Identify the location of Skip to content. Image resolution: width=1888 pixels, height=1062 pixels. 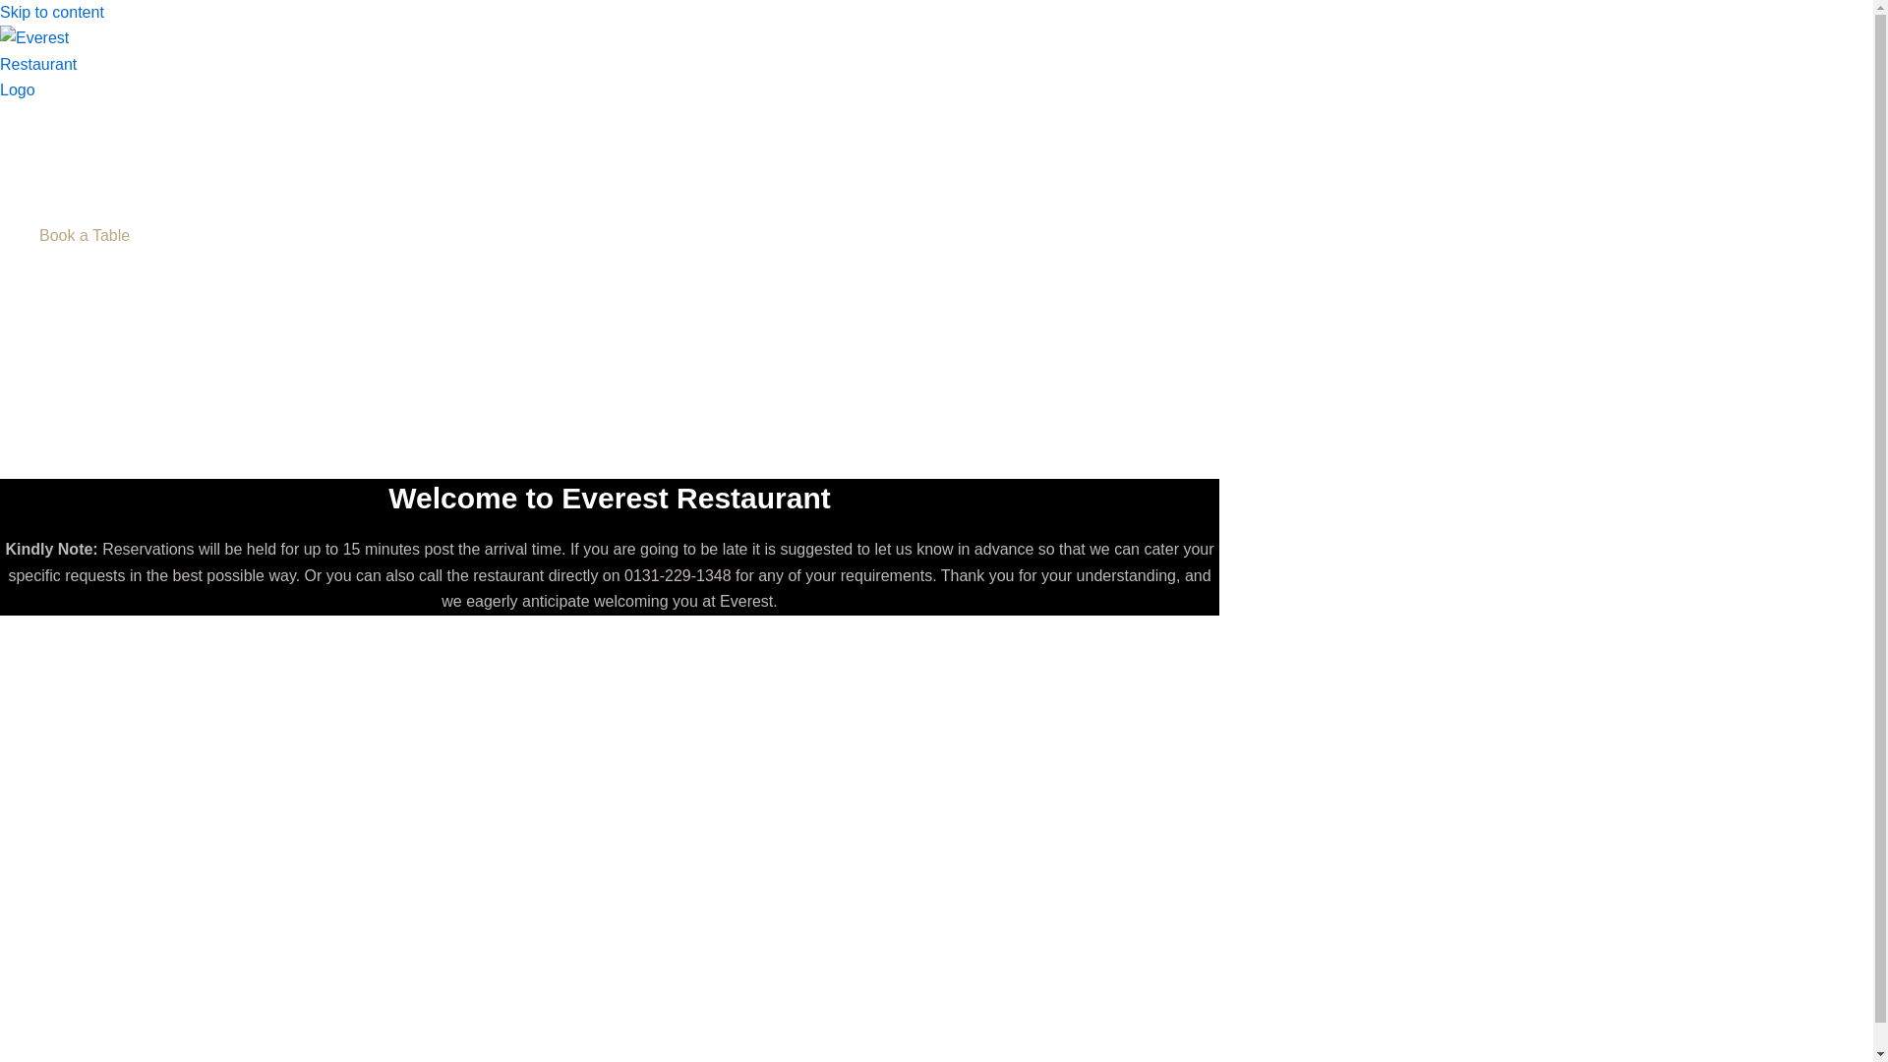
(51, 12).